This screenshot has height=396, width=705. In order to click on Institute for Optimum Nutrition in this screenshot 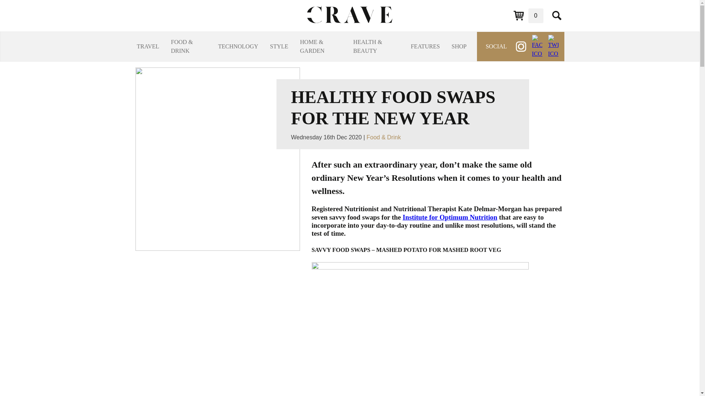, I will do `click(449, 217)`.